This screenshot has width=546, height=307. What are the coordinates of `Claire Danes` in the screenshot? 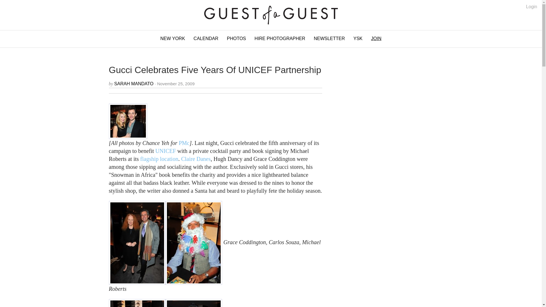 It's located at (196, 159).